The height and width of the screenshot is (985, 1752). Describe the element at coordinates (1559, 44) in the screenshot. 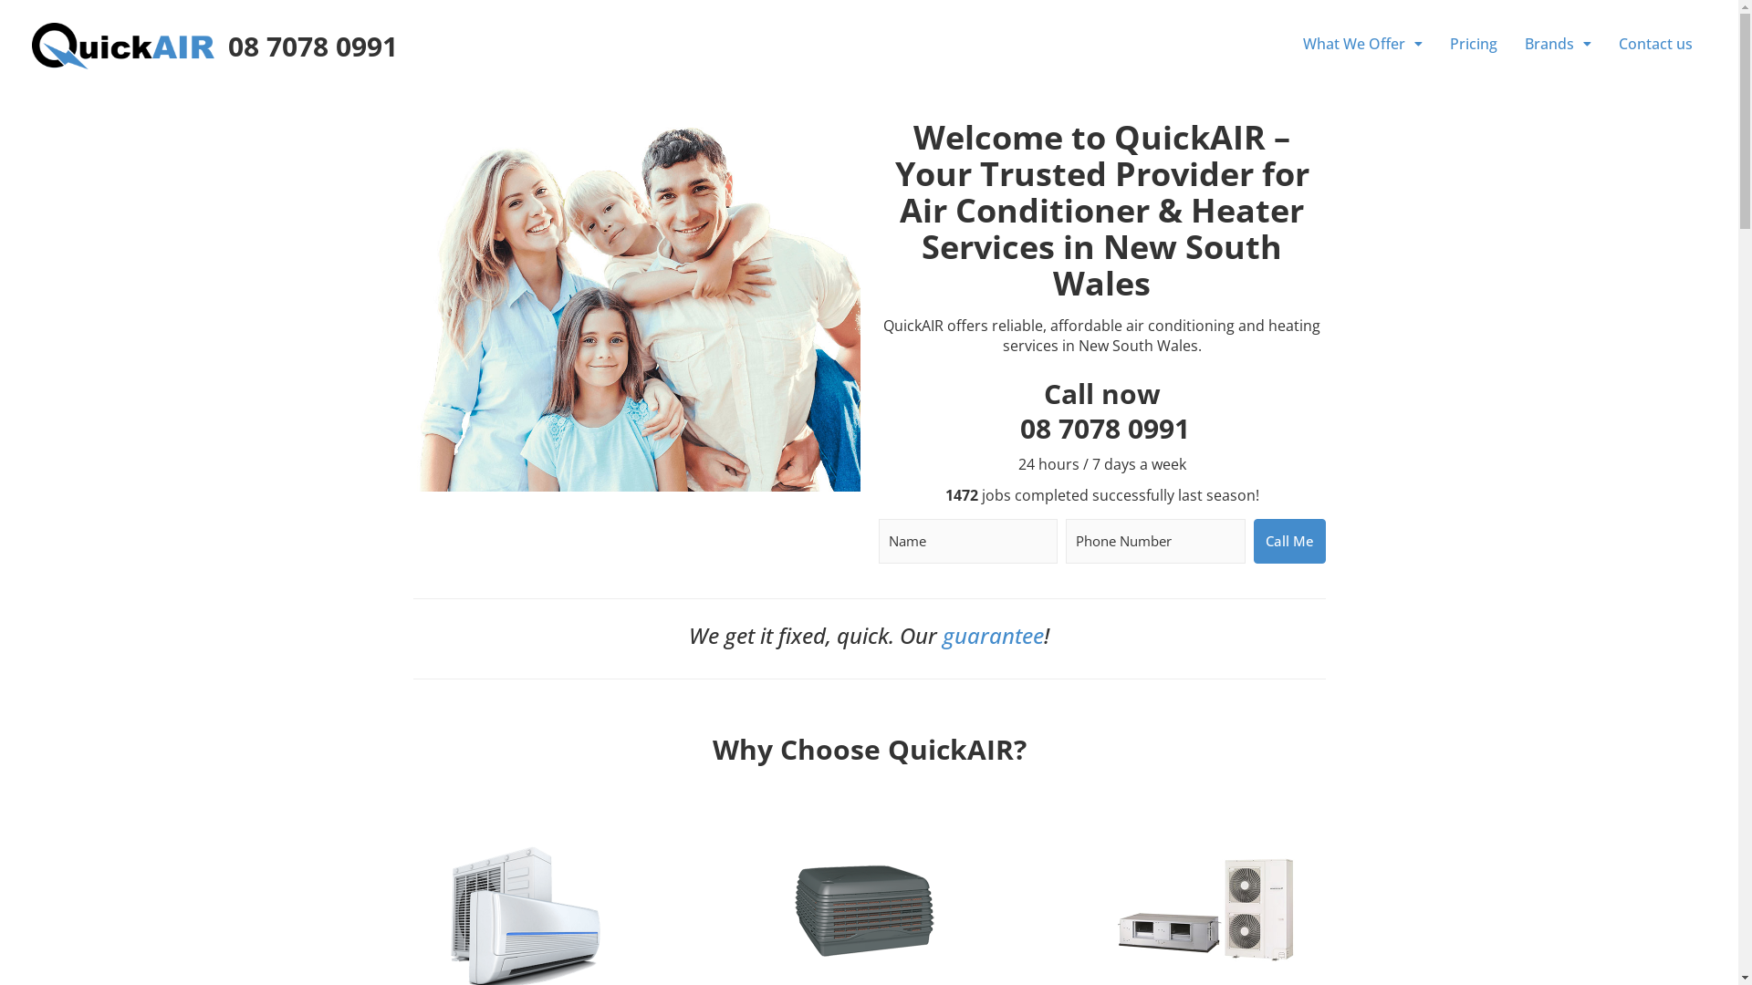

I see `Brands` at that location.